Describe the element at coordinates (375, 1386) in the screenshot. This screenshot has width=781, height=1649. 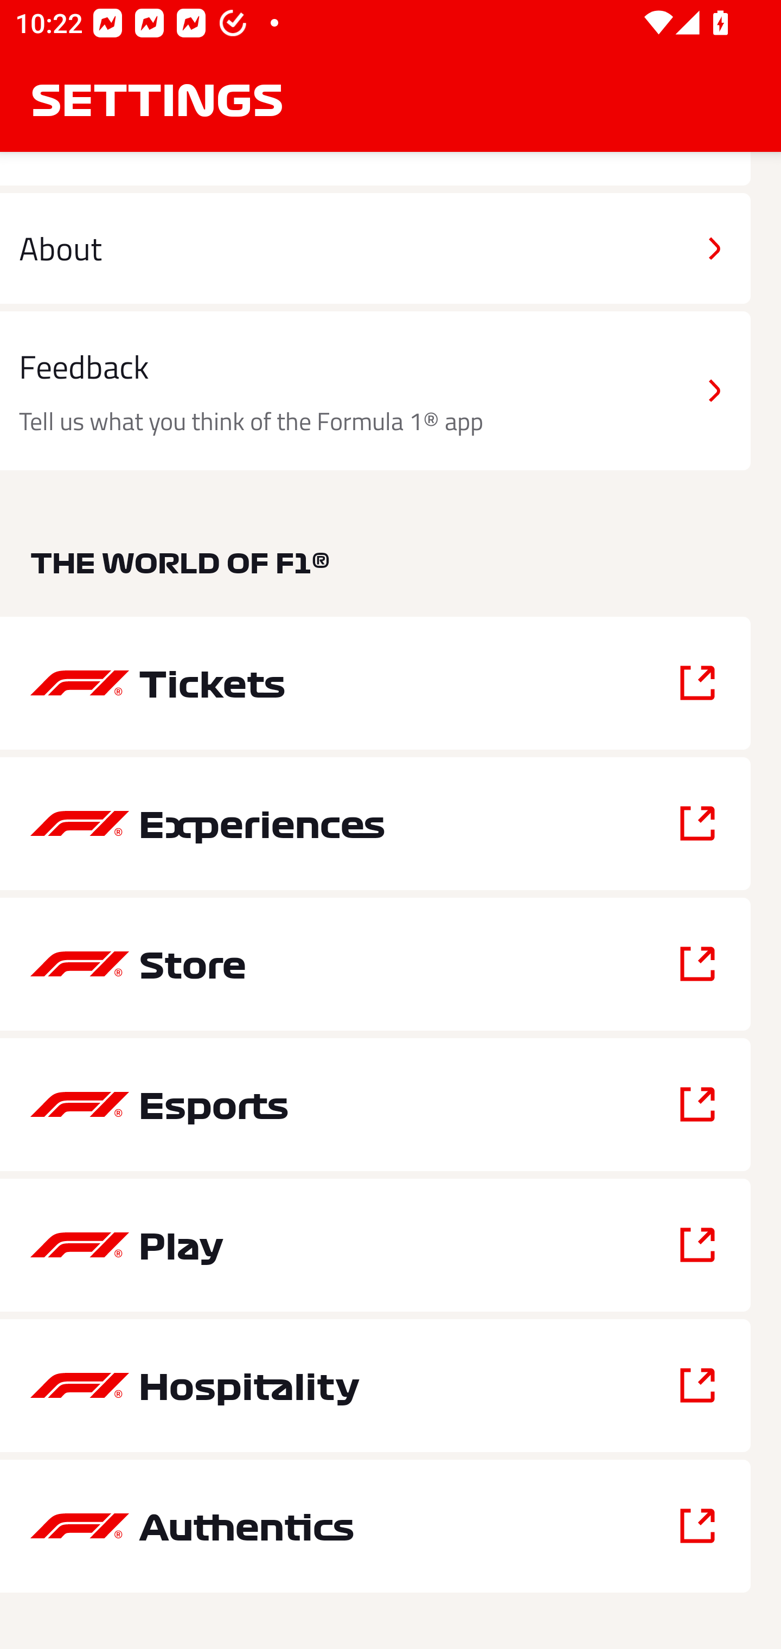
I see `Hospitality` at that location.